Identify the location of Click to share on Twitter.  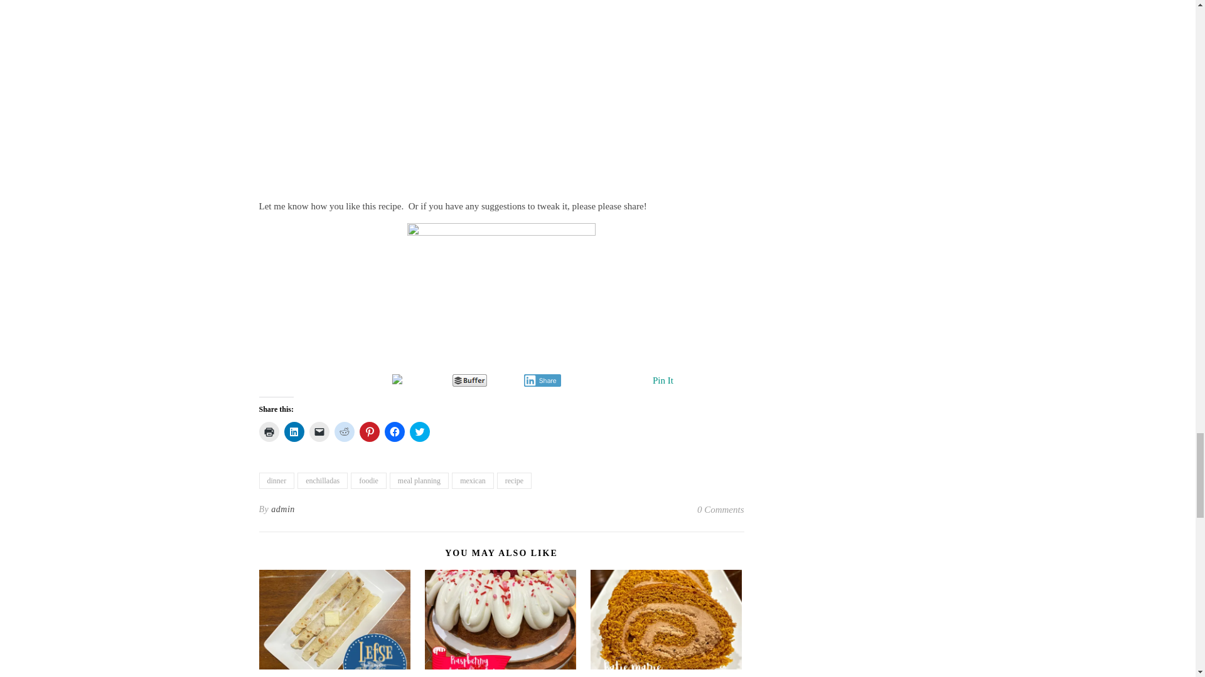
(419, 431).